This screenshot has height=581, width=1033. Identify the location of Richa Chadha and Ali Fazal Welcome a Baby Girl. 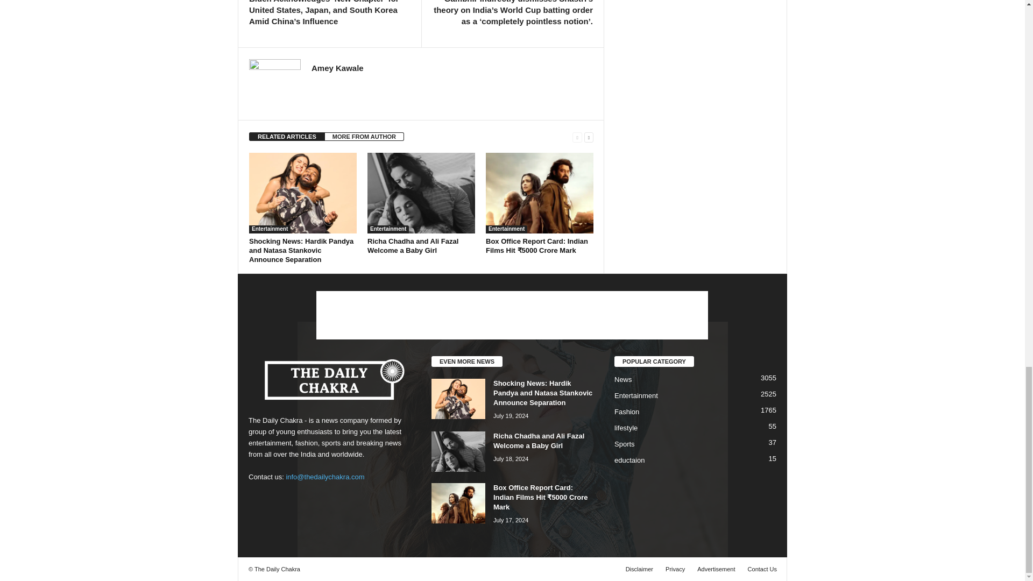
(413, 245).